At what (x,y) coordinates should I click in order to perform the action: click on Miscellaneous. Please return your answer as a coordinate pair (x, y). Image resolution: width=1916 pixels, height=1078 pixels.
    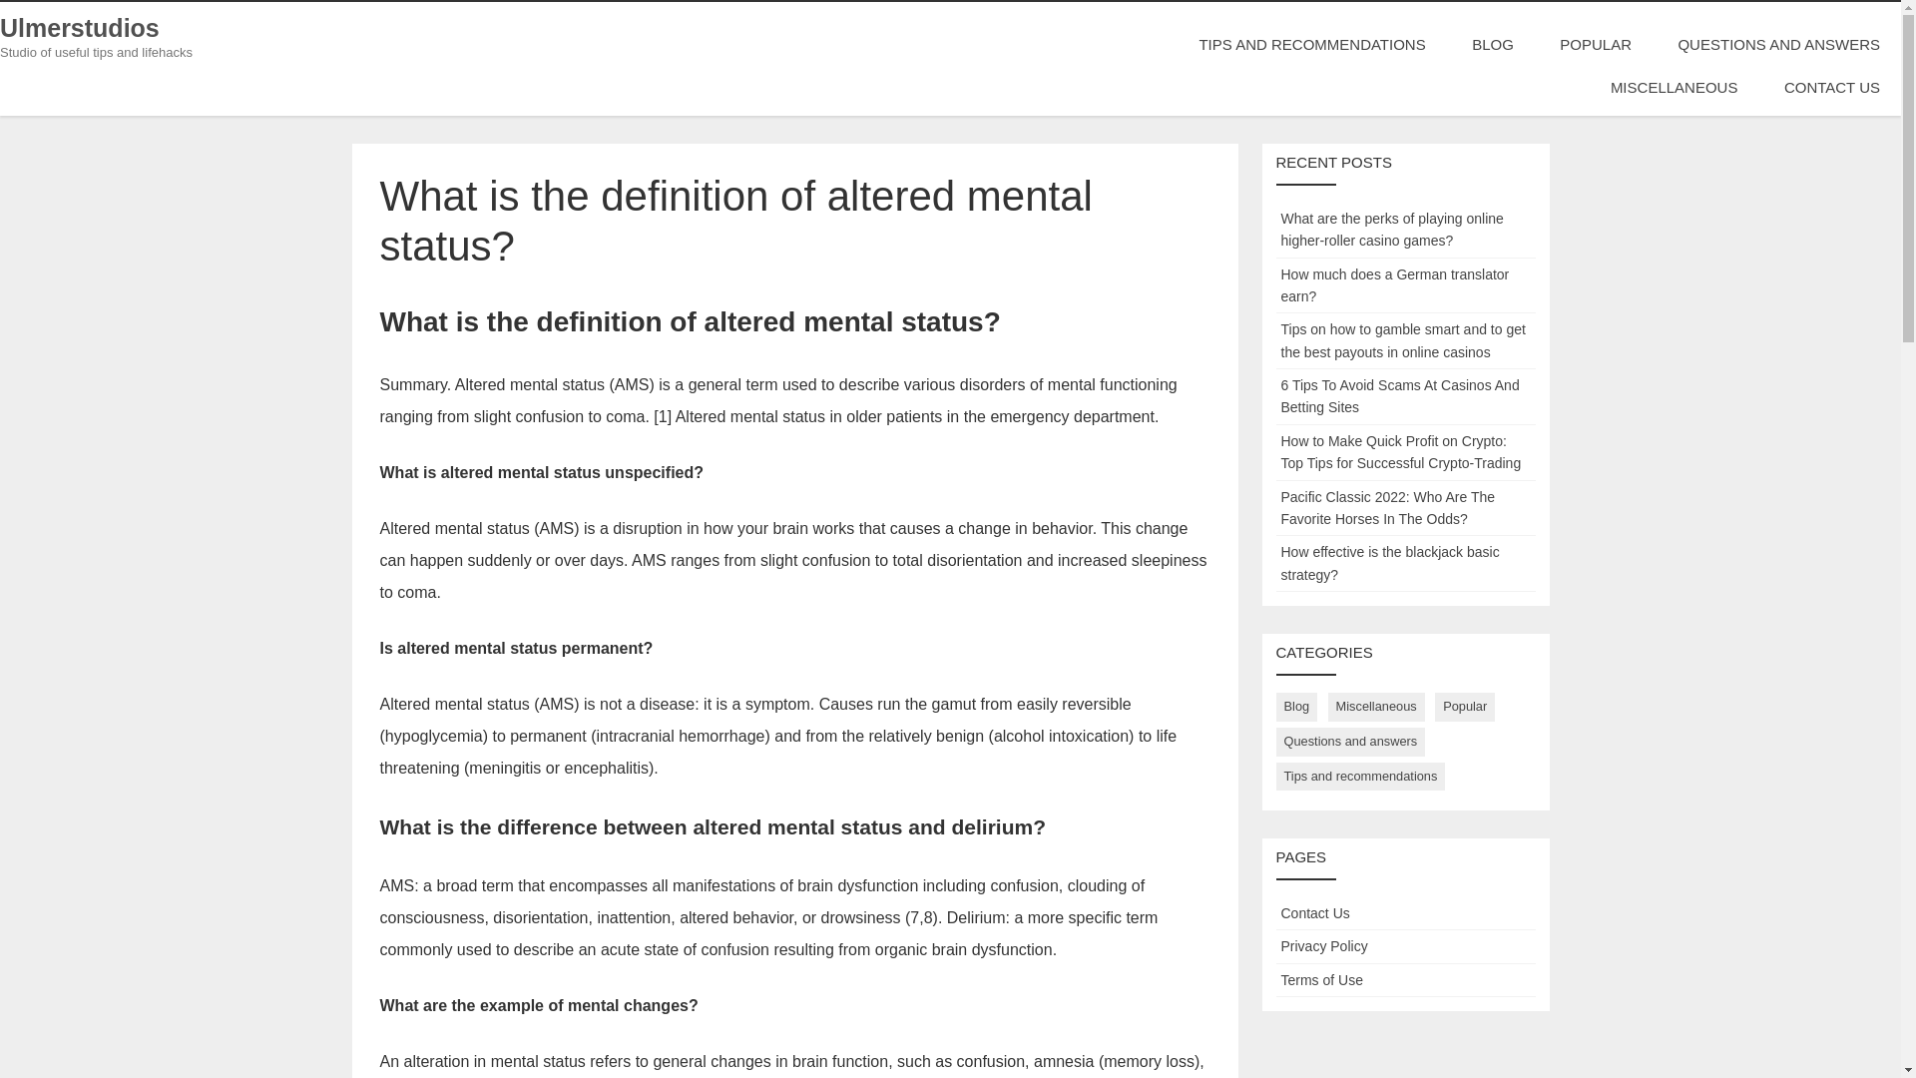
    Looking at the image, I should click on (1376, 707).